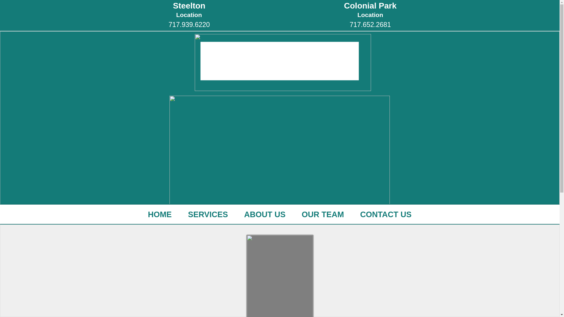  What do you see at coordinates (323, 215) in the screenshot?
I see `OUR TEAM` at bounding box center [323, 215].